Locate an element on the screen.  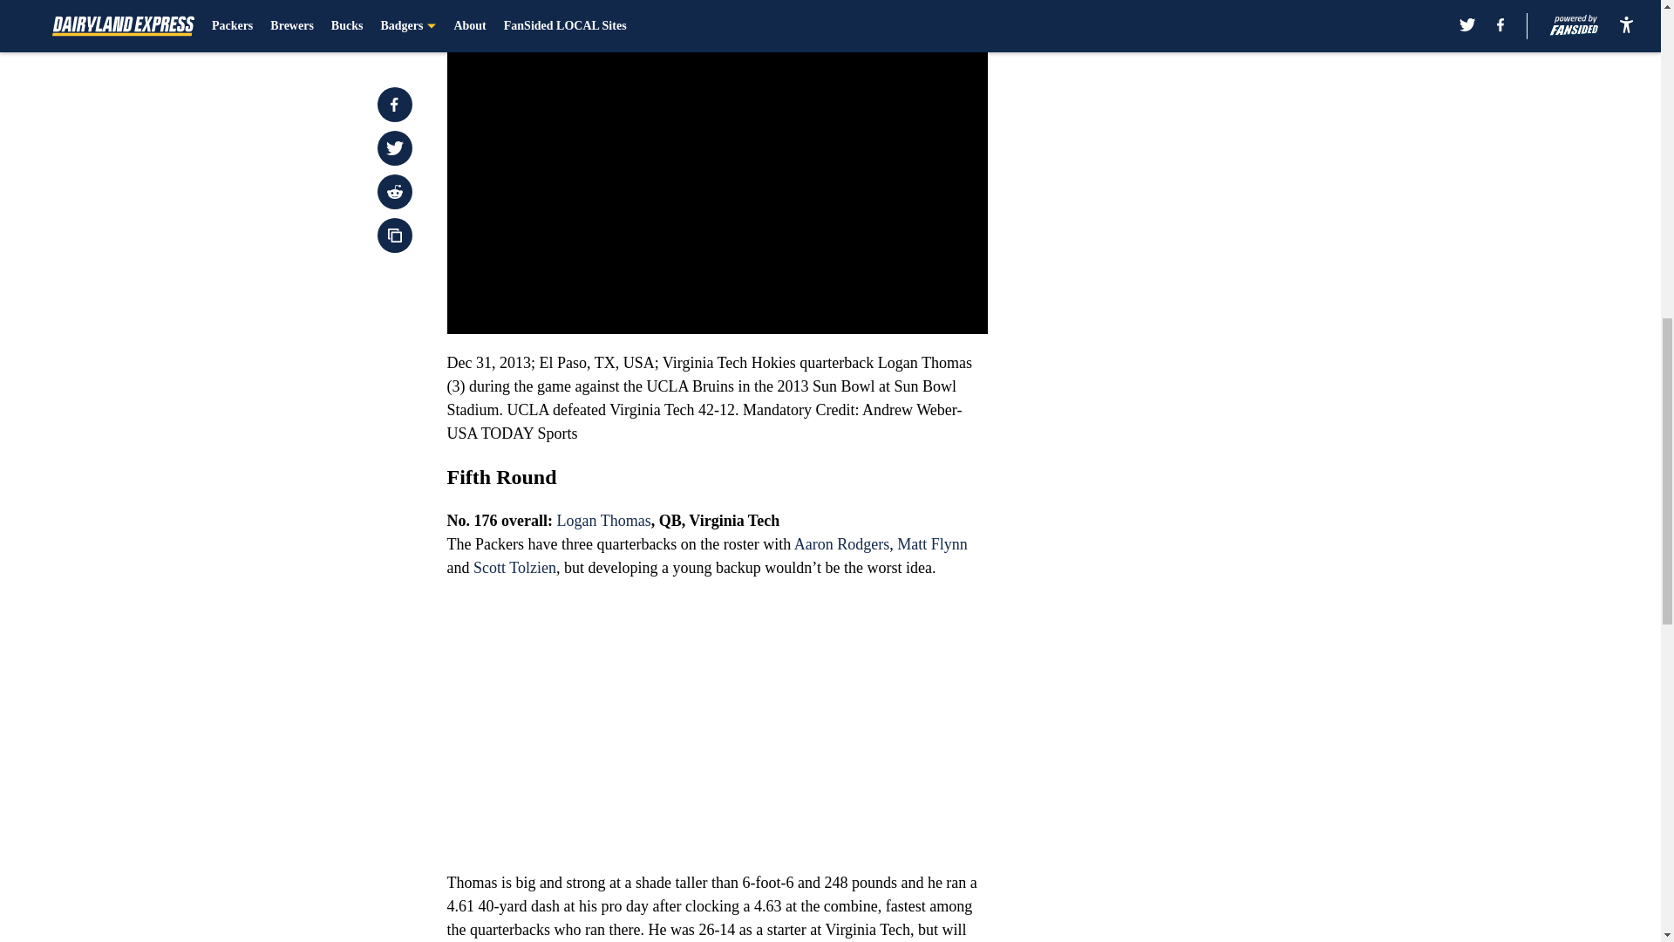
Logan Thomas is located at coordinates (603, 520).